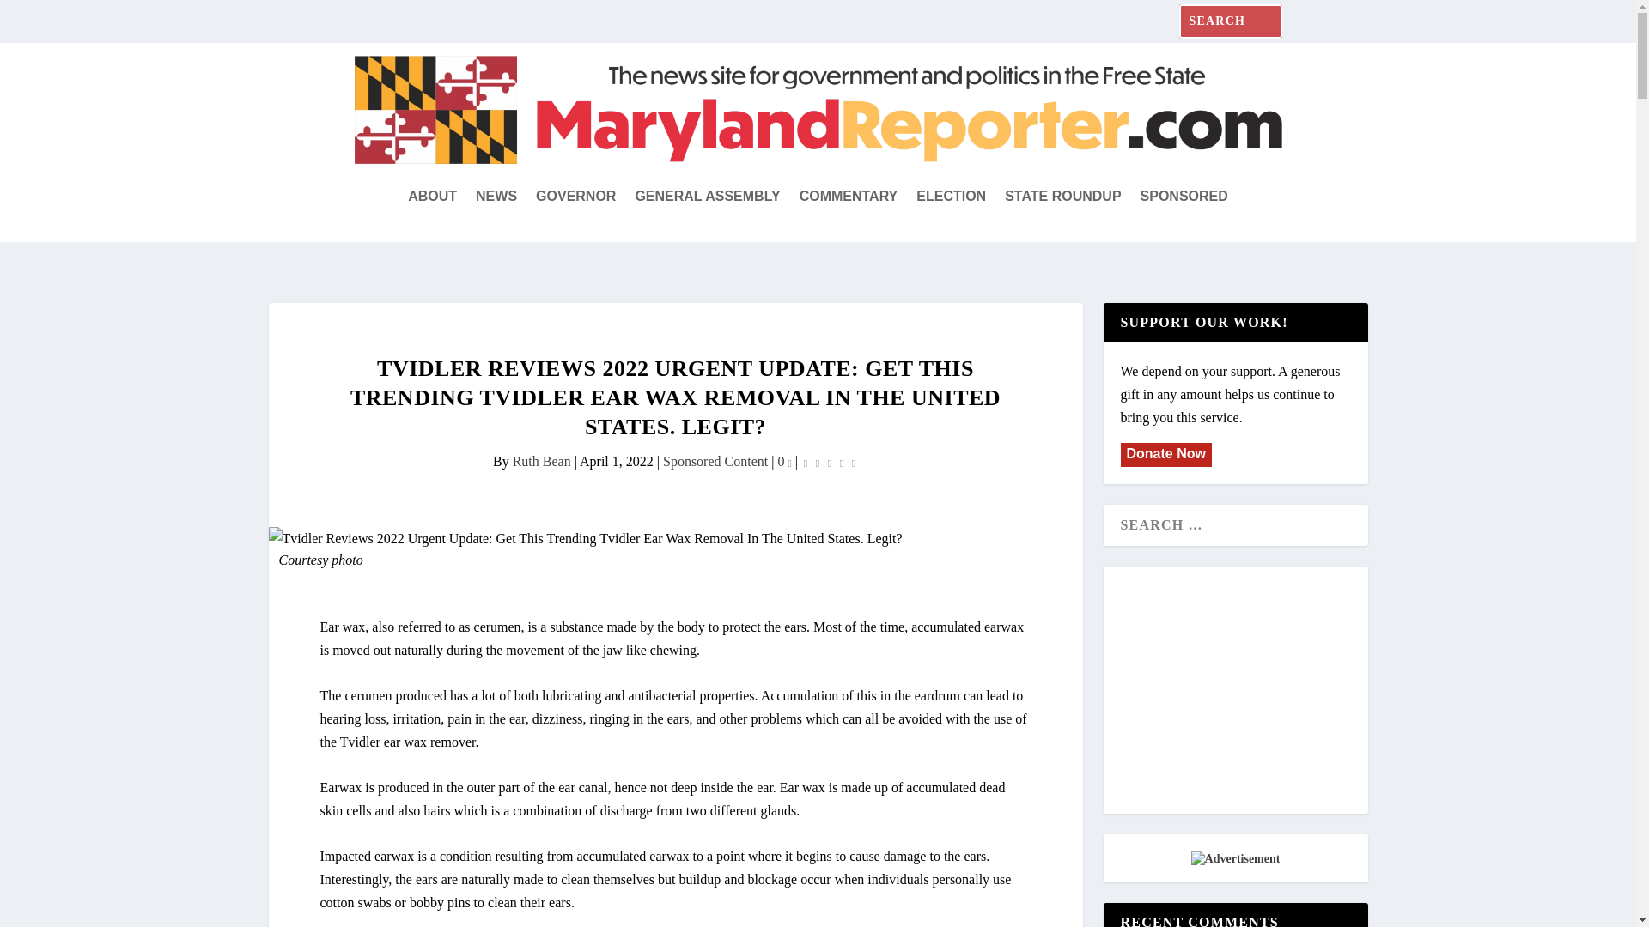 Image resolution: width=1649 pixels, height=927 pixels. What do you see at coordinates (541, 462) in the screenshot?
I see `Ruth Bean` at bounding box center [541, 462].